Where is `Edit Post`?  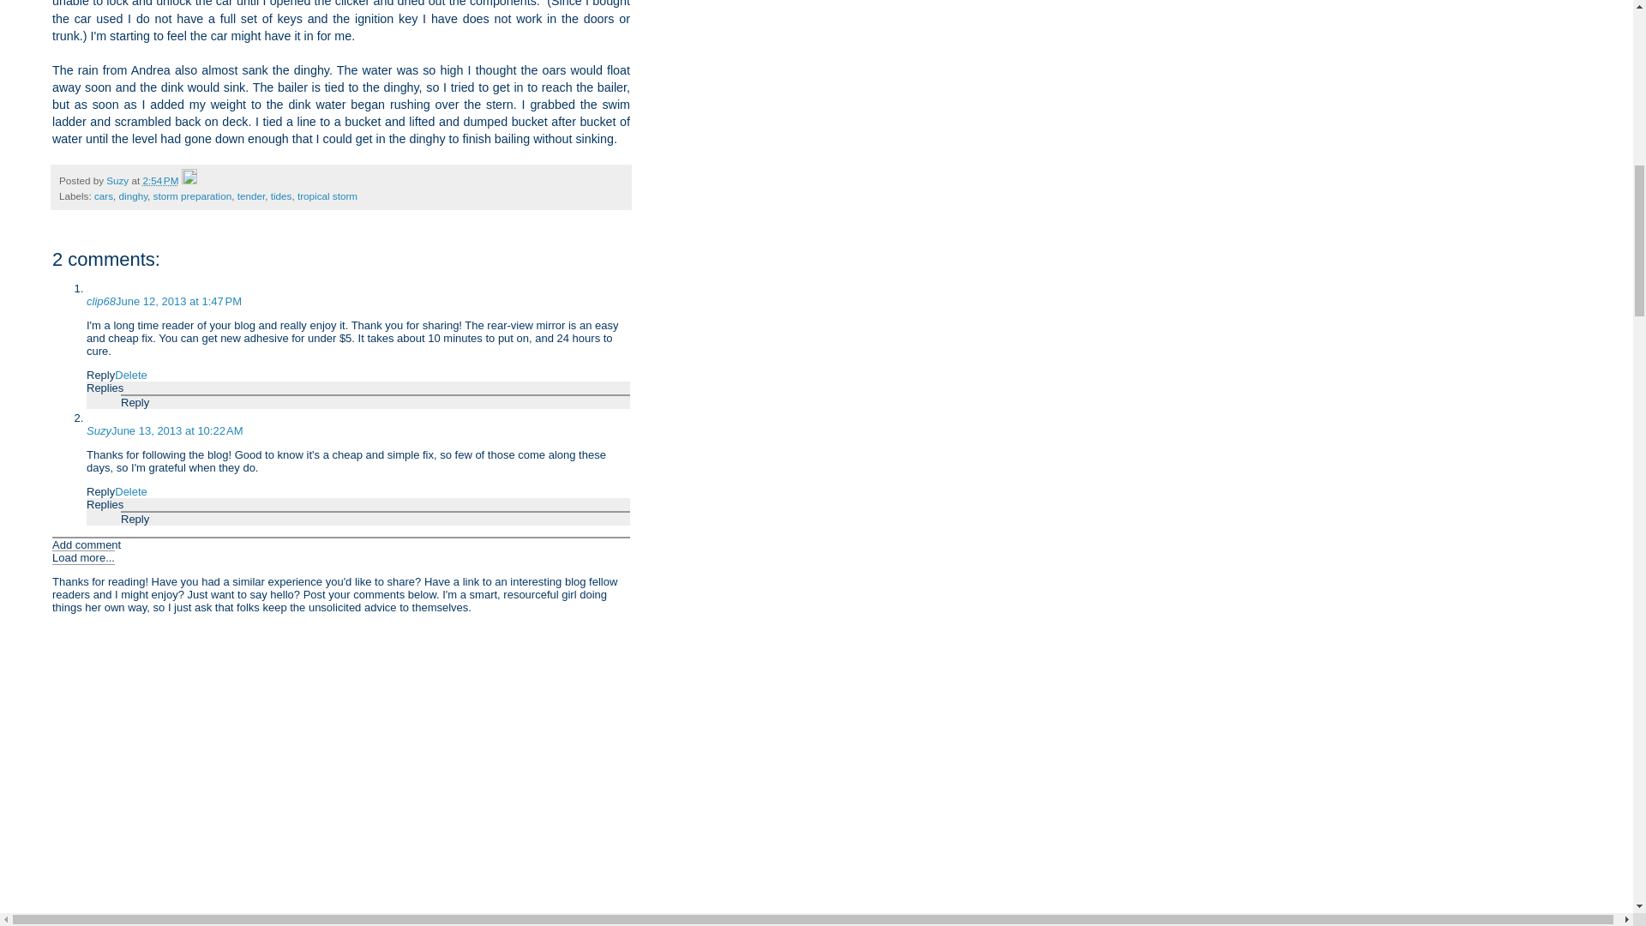 Edit Post is located at coordinates (189, 180).